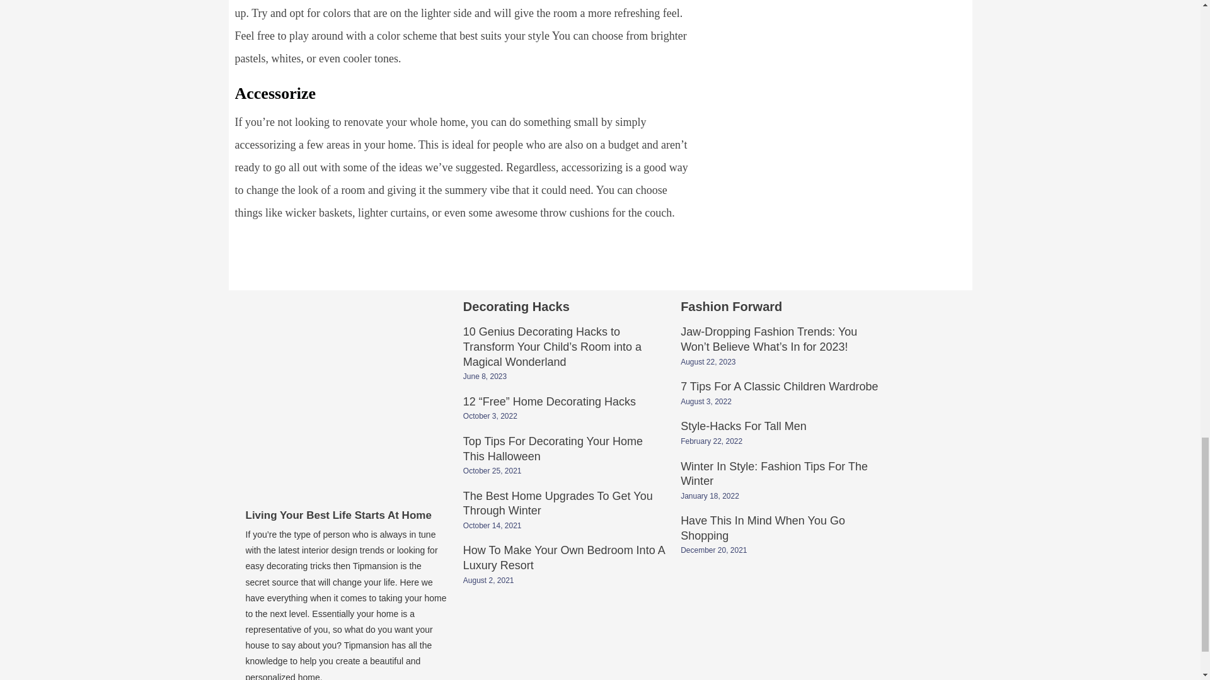 Image resolution: width=1210 pixels, height=680 pixels. Describe the element at coordinates (553, 450) in the screenshot. I see `Top Tips For Decorating Your Home This Halloween` at that location.